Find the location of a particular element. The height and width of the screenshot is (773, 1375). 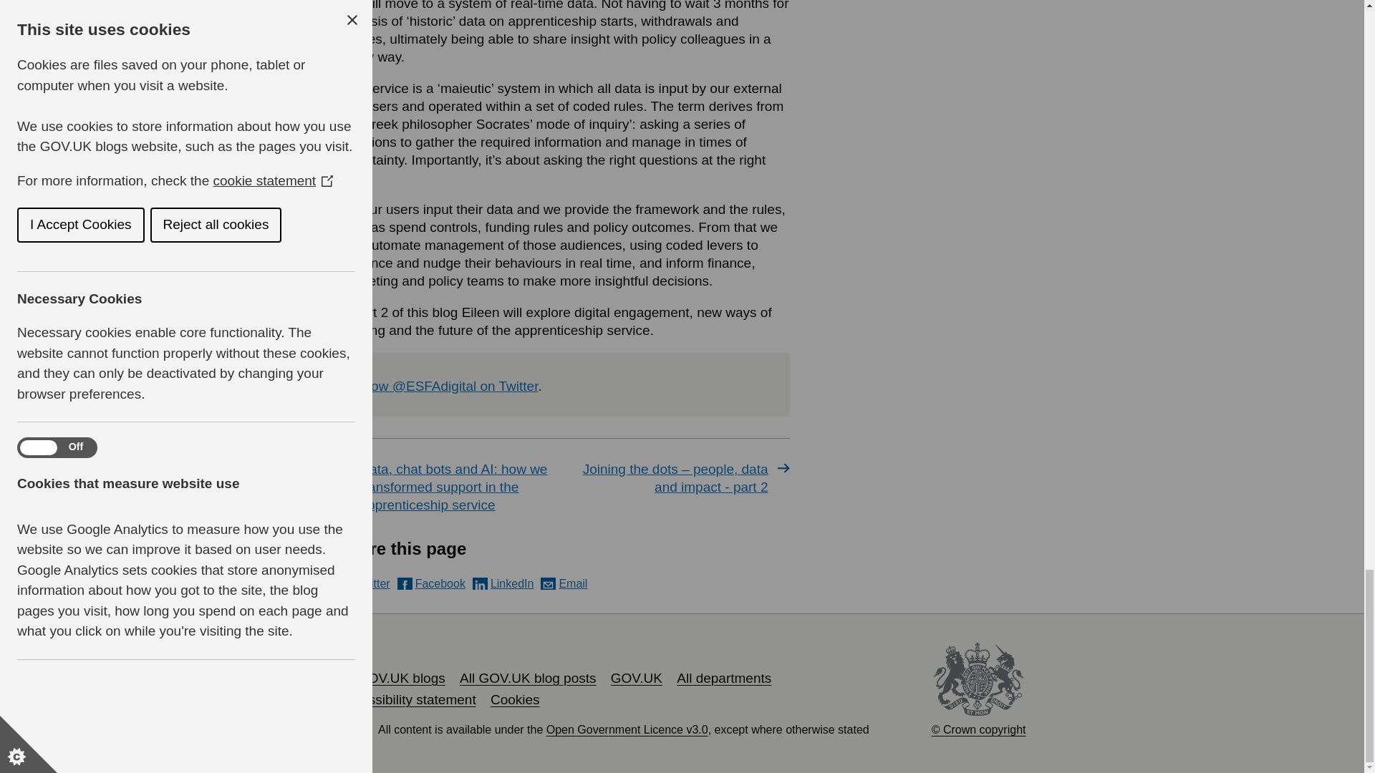

GOV.UK is located at coordinates (636, 678).